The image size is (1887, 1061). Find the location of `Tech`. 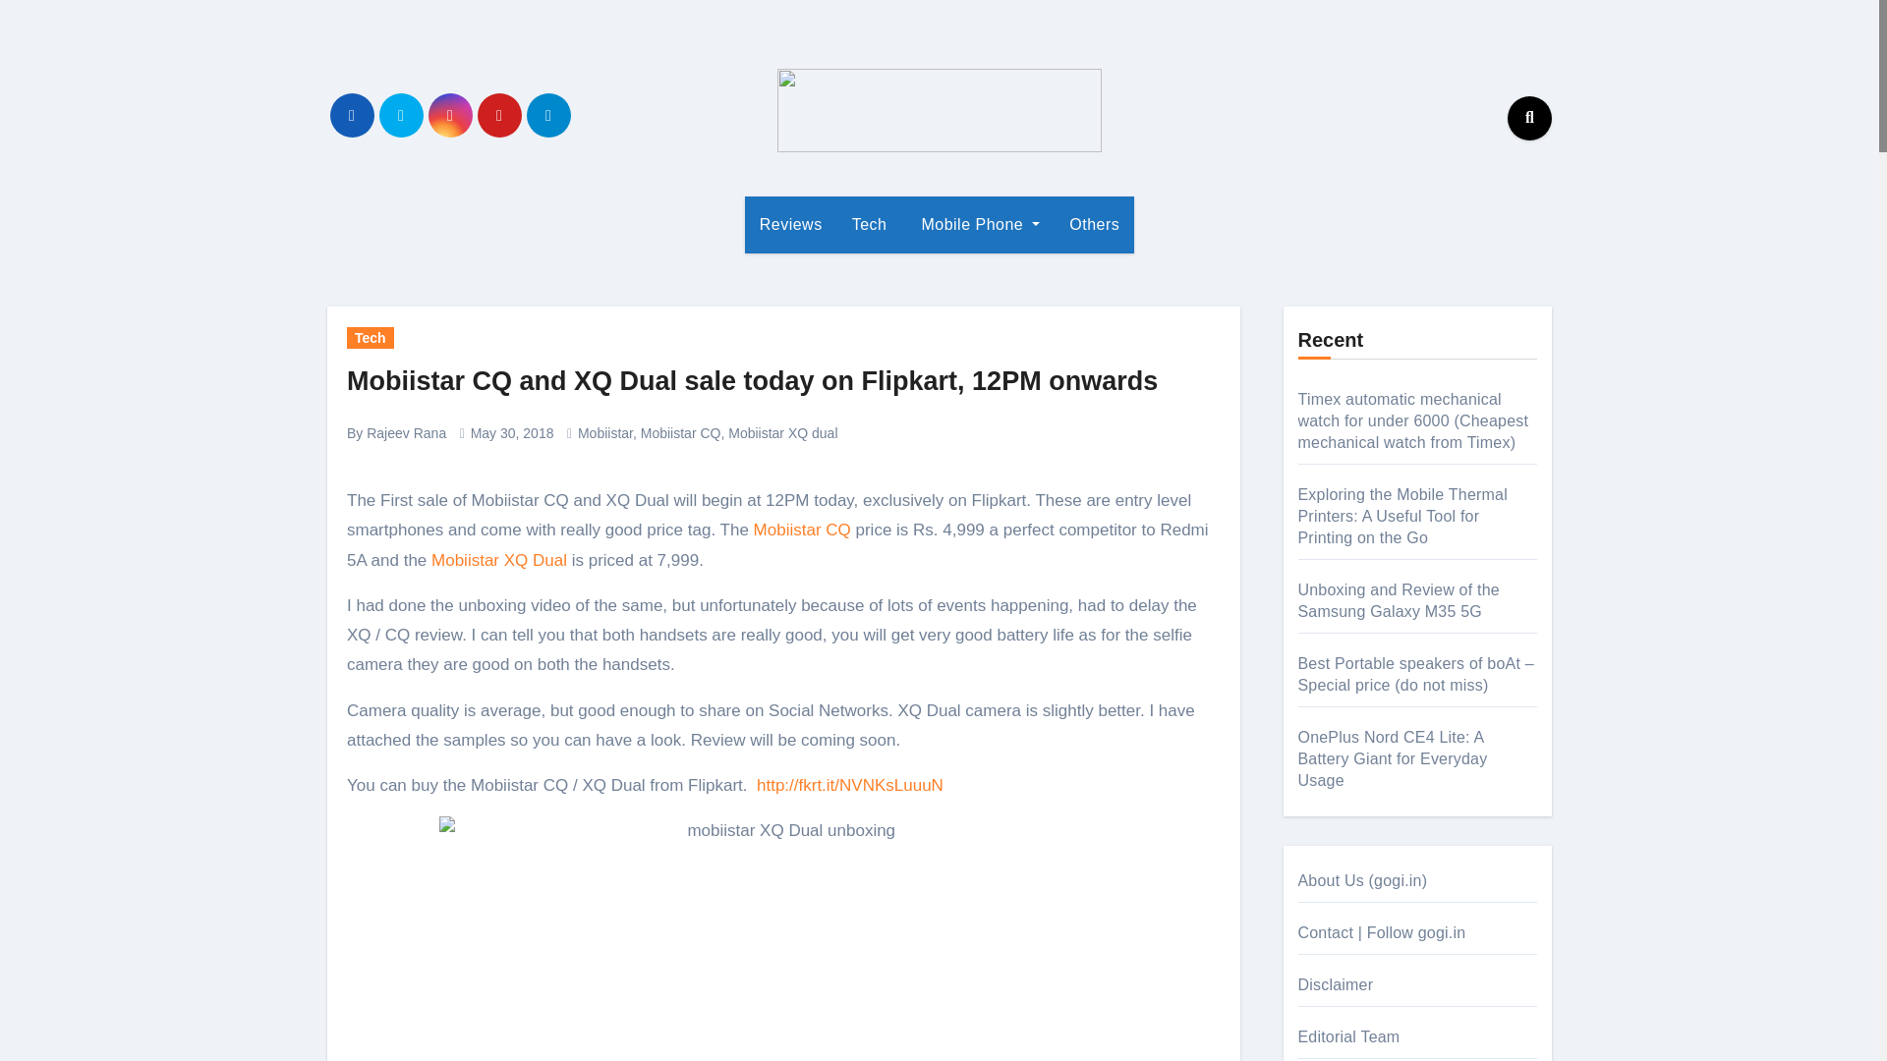

Tech is located at coordinates (869, 224).